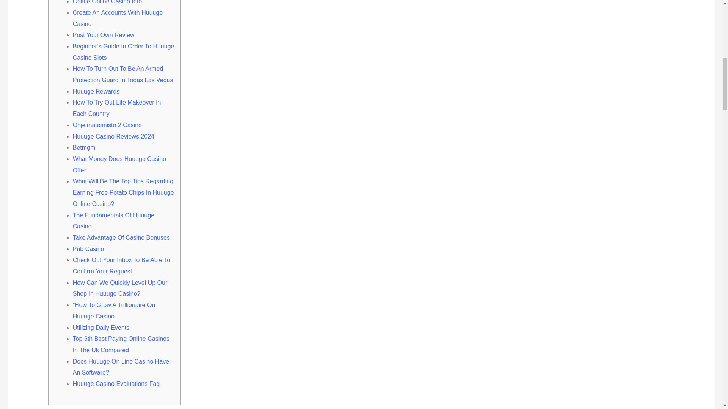 This screenshot has width=728, height=409. Describe the element at coordinates (107, 2) in the screenshot. I see `Online Online Casino Info` at that location.